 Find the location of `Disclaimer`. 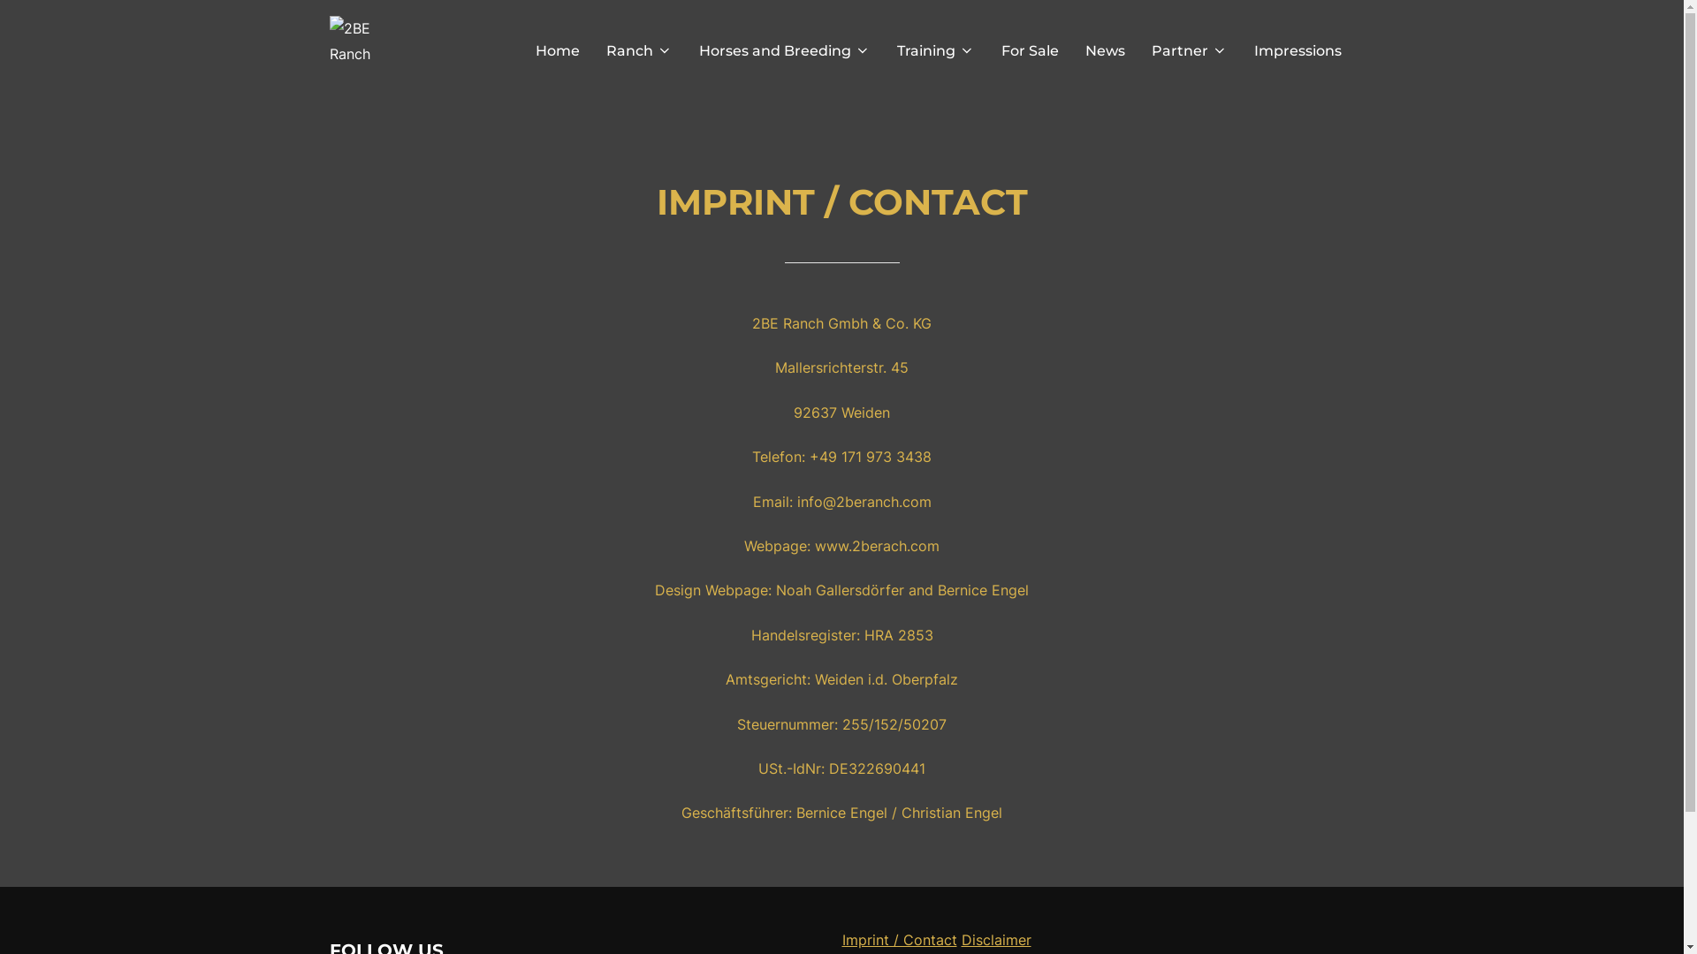

Disclaimer is located at coordinates (997, 940).